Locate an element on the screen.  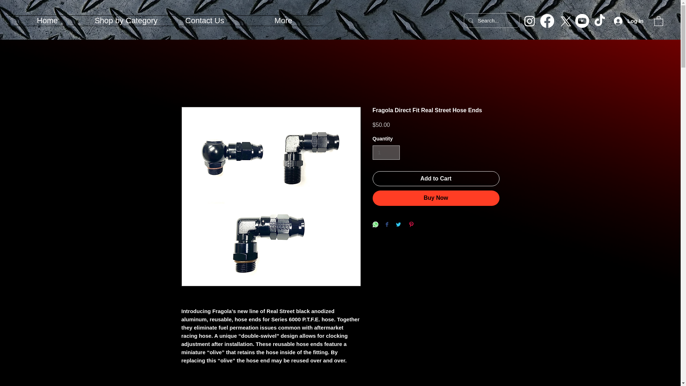
1 is located at coordinates (386, 153).